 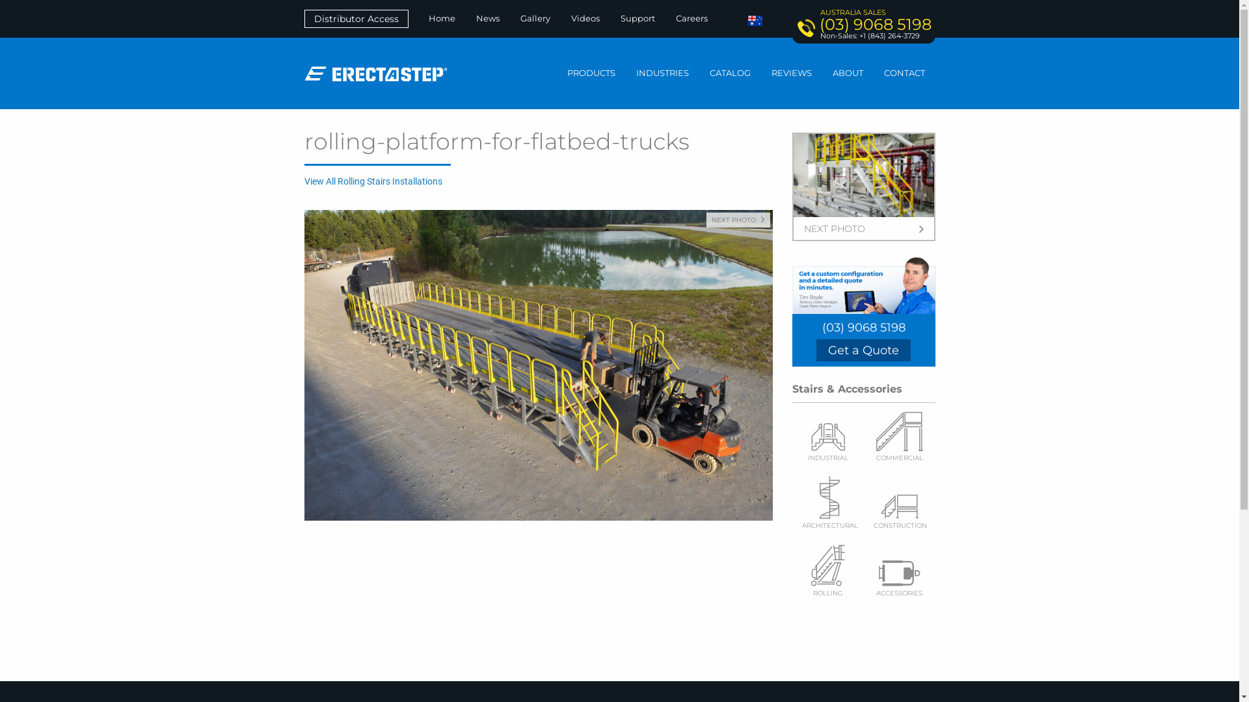 What do you see at coordinates (662, 73) in the screenshot?
I see `INDUSTRIES` at bounding box center [662, 73].